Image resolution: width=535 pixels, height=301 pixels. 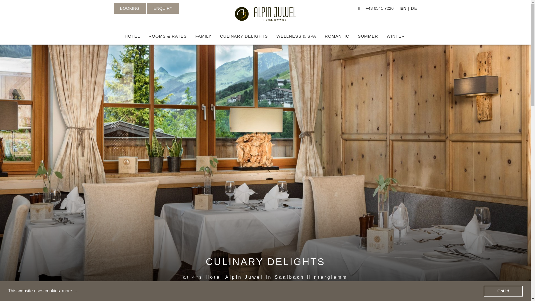 I want to click on HOTEL, so click(x=132, y=36).